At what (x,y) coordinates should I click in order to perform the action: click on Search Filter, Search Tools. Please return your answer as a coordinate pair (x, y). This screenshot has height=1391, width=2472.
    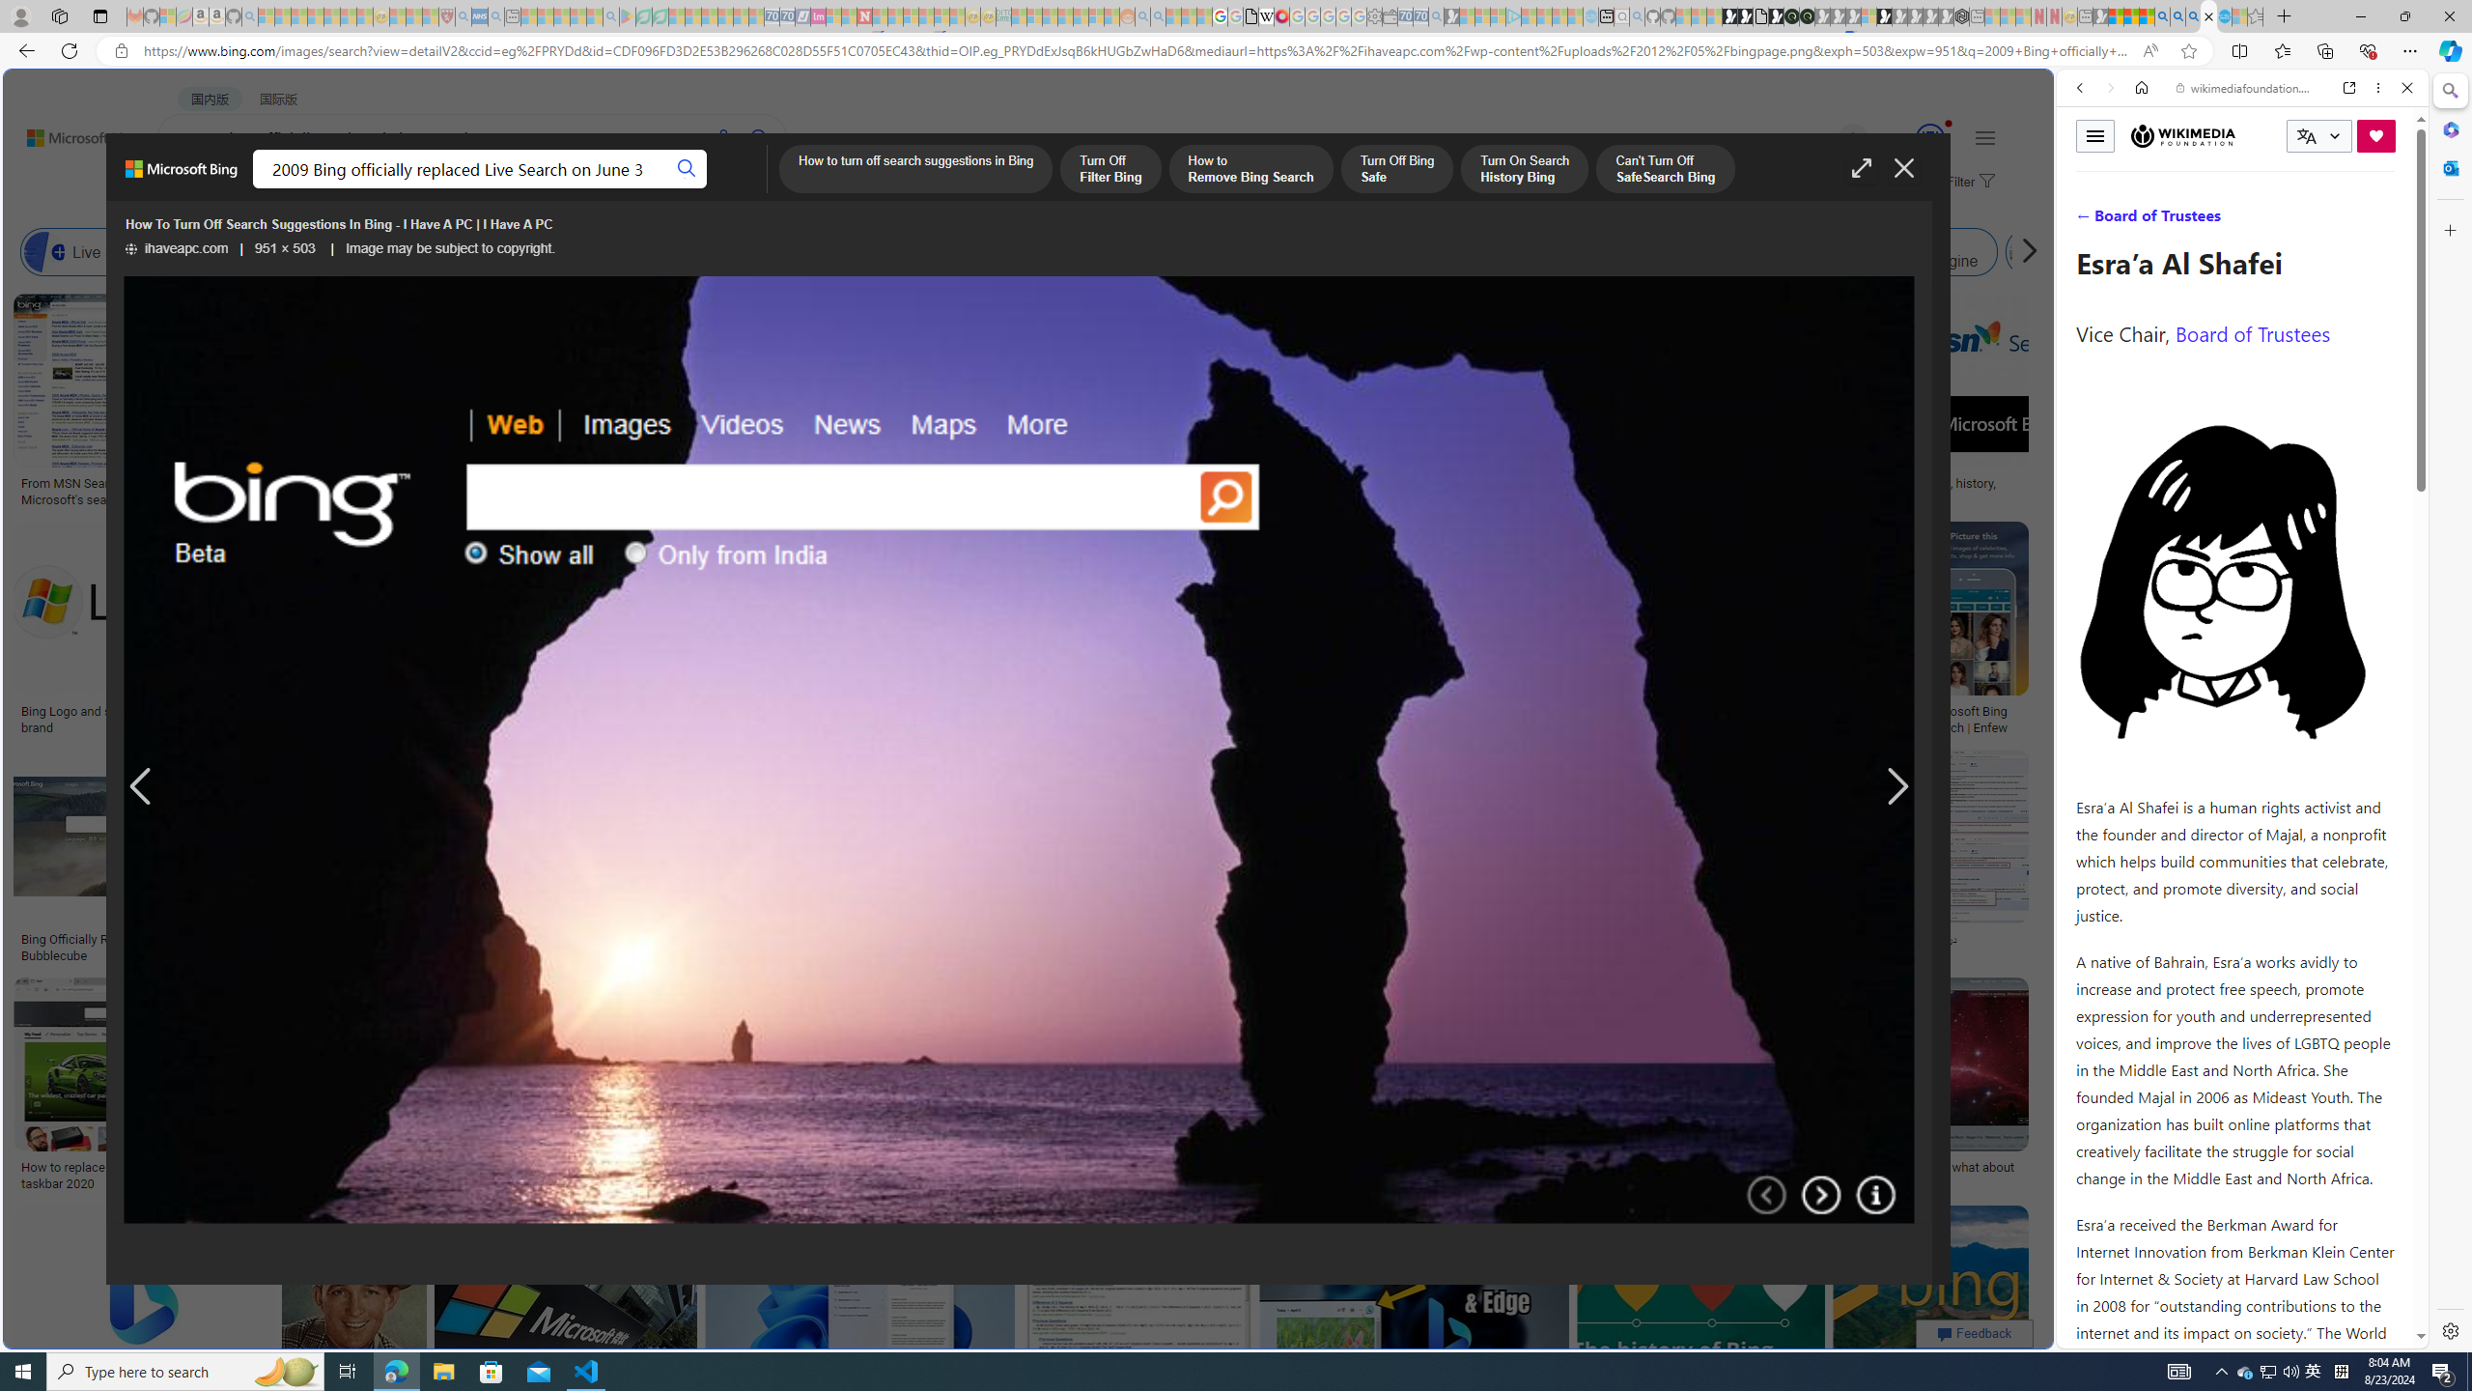
    Looking at the image, I should click on (2292, 220).